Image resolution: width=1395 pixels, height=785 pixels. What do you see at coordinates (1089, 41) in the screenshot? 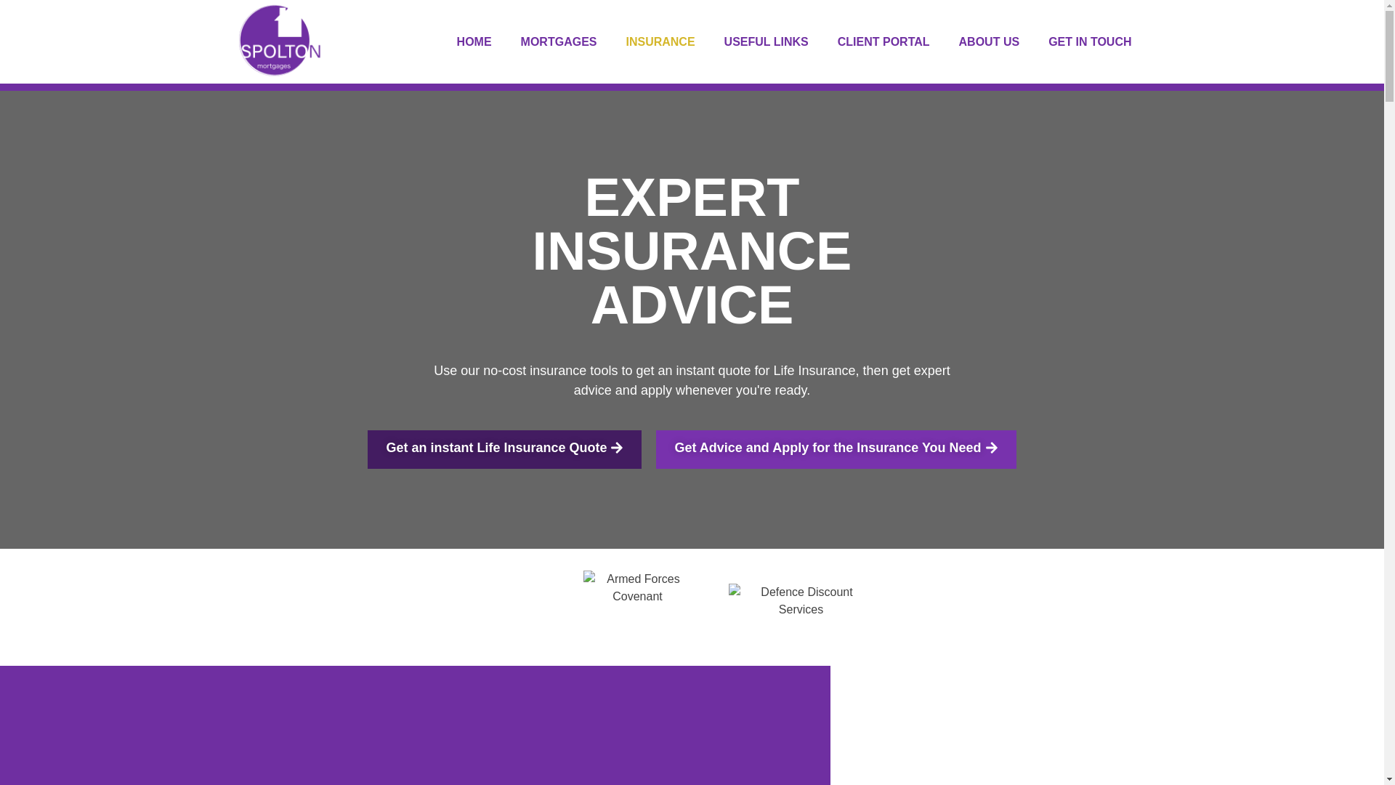
I see `GET IN TOUCH` at bounding box center [1089, 41].